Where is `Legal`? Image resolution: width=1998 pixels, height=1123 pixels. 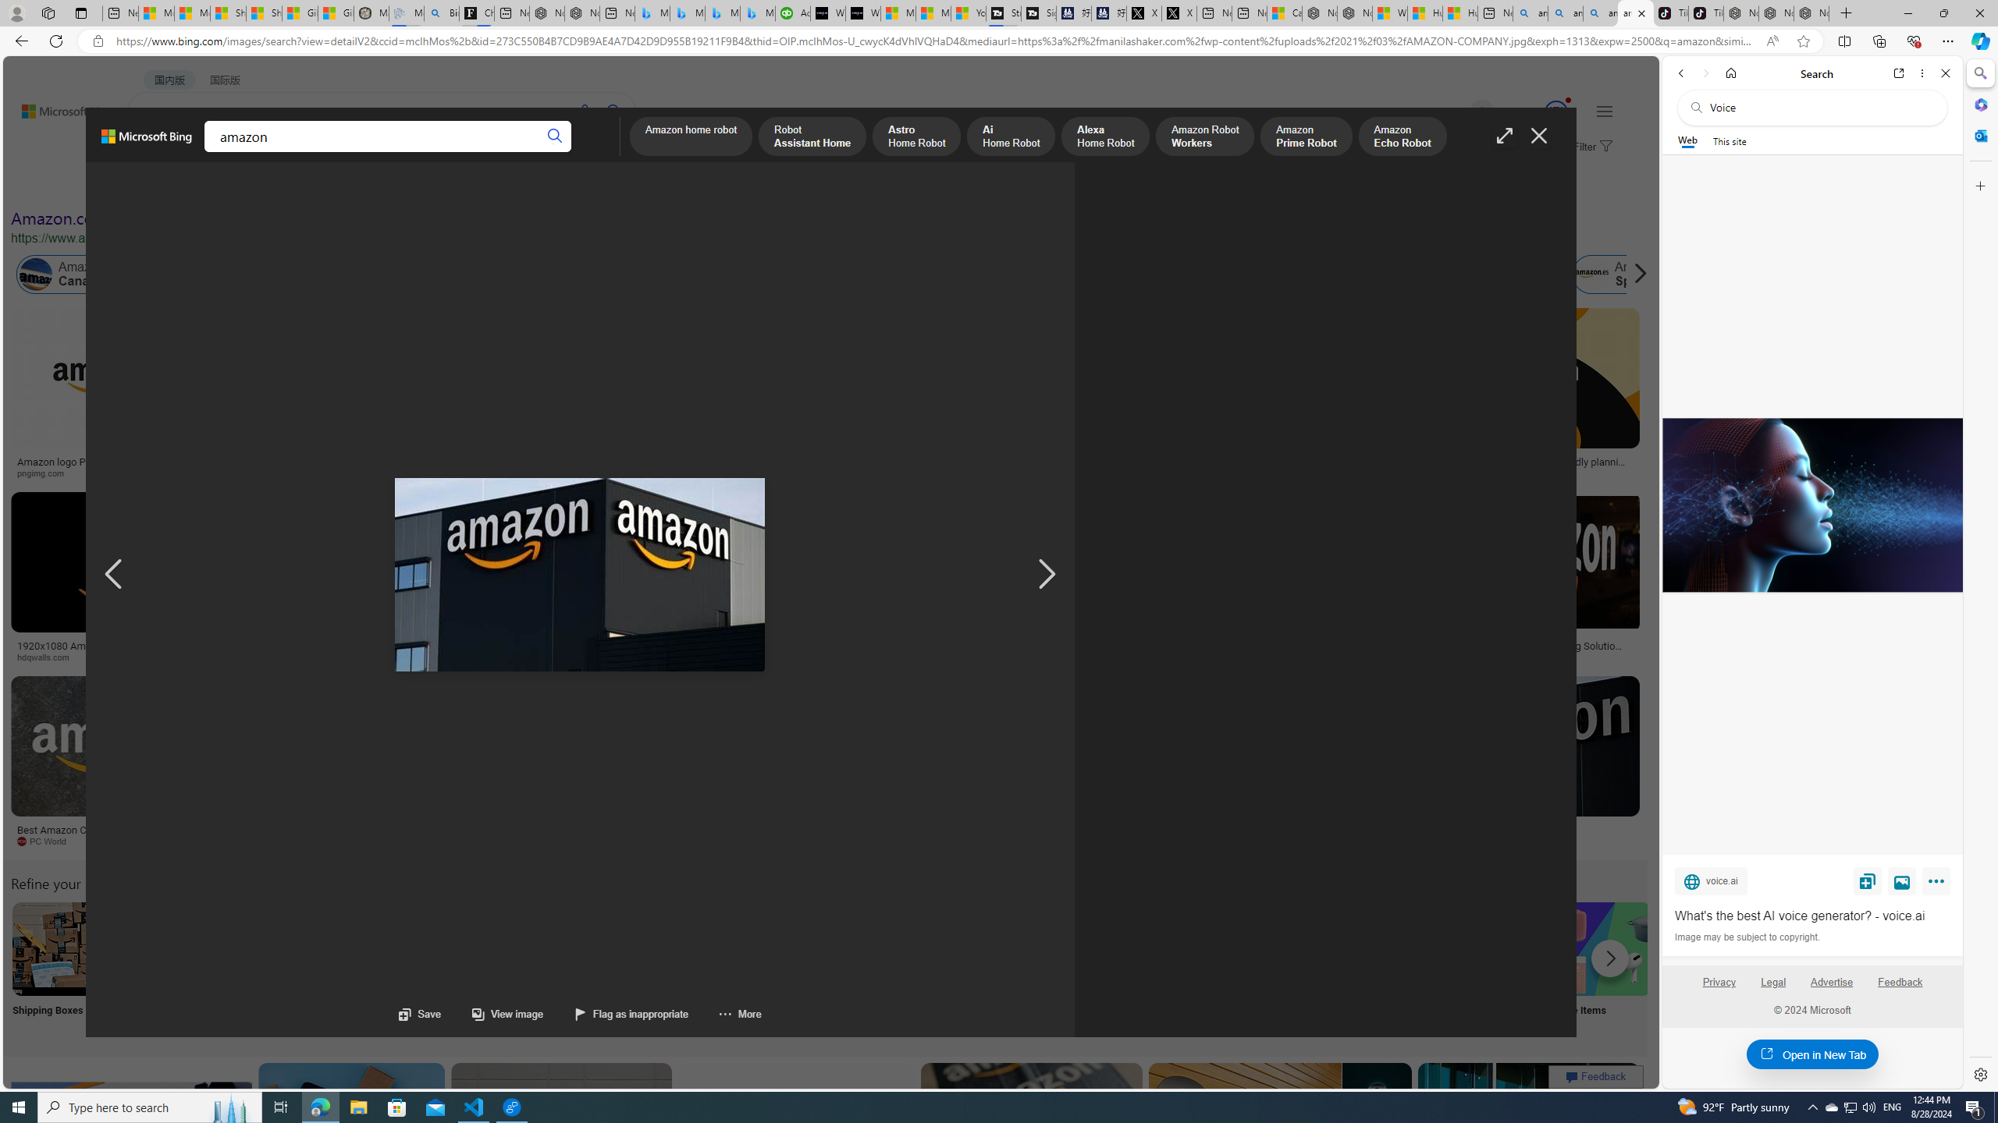 Legal is located at coordinates (1773, 988).